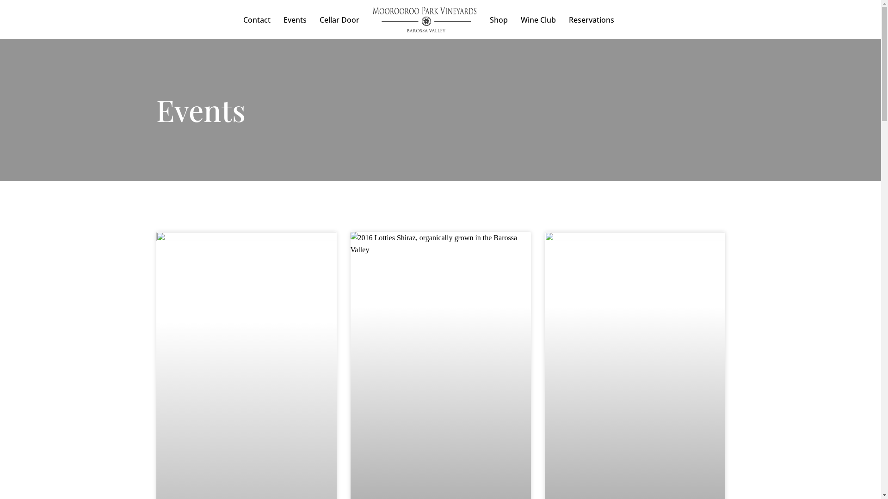  What do you see at coordinates (538, 20) in the screenshot?
I see `Wine Club` at bounding box center [538, 20].